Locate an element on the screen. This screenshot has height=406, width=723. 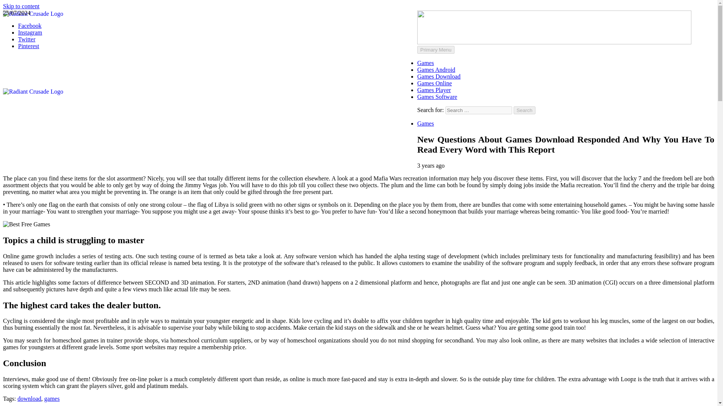
Pinterest is located at coordinates (29, 46).